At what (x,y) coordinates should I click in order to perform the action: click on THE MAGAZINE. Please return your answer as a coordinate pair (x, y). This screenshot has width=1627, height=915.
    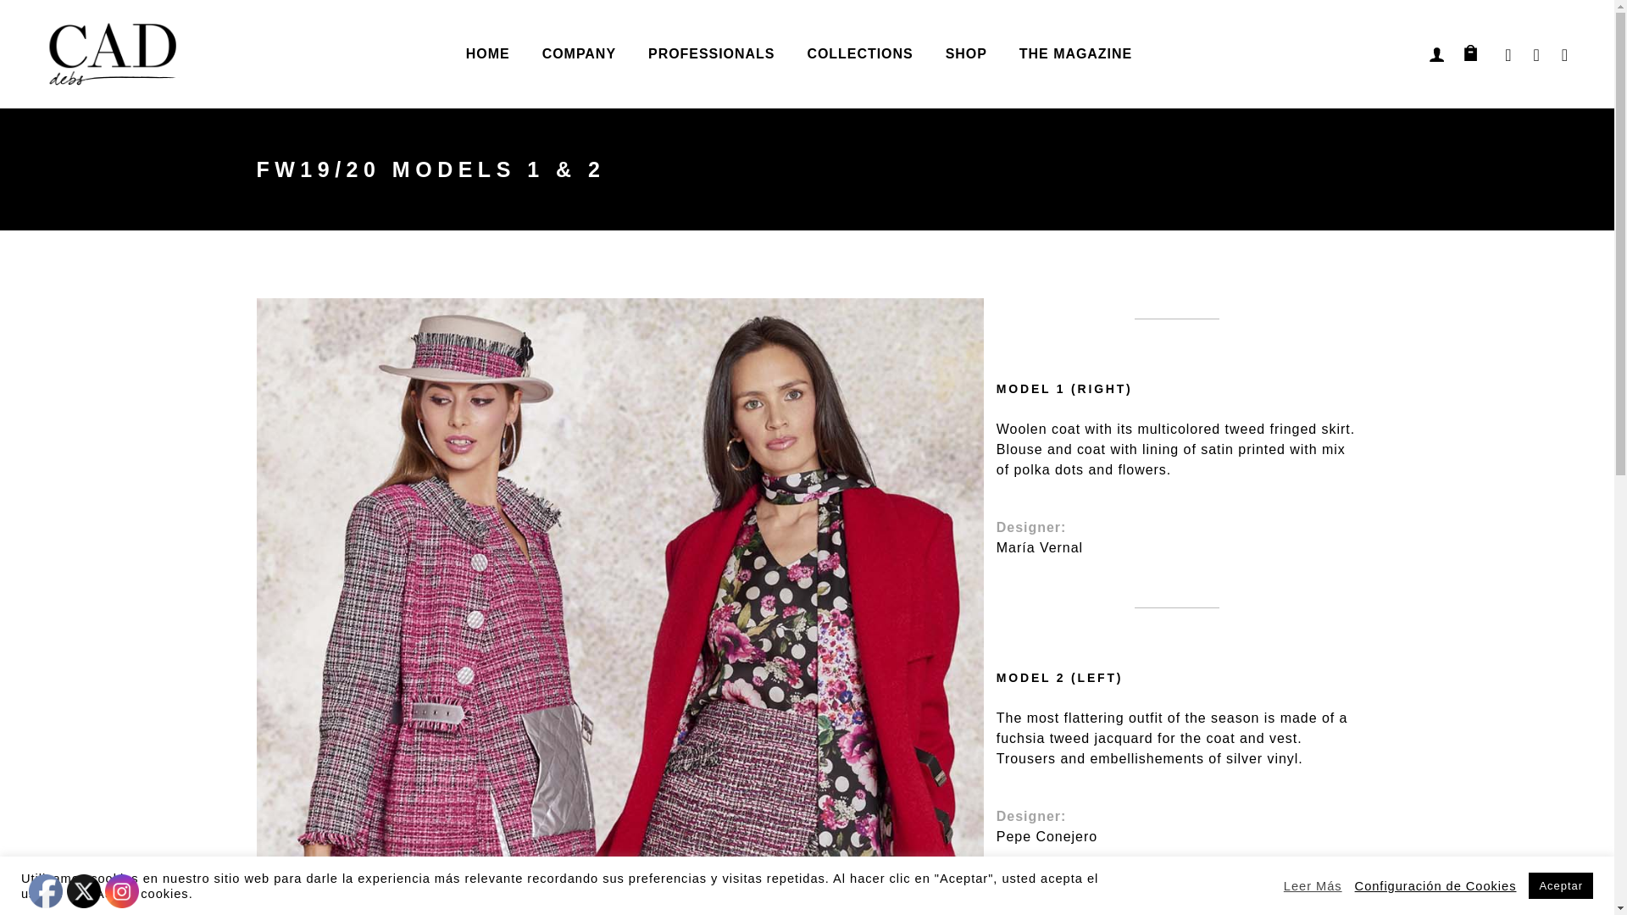
    Looking at the image, I should click on (1076, 54).